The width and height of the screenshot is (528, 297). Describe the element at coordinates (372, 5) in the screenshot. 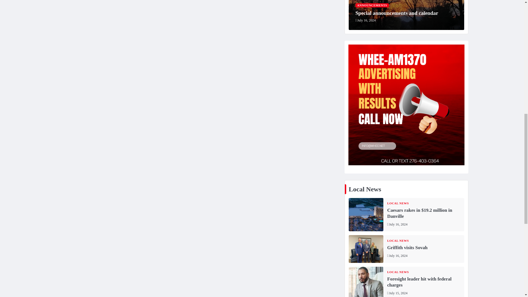

I see `ANNOUNCEMENTS` at that location.